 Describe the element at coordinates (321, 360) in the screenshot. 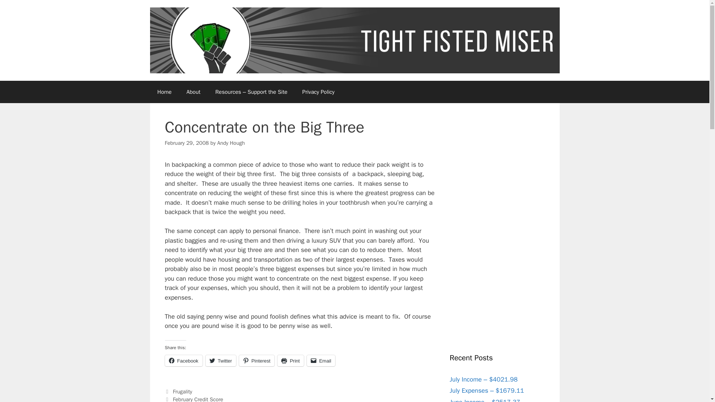

I see `Email` at that location.